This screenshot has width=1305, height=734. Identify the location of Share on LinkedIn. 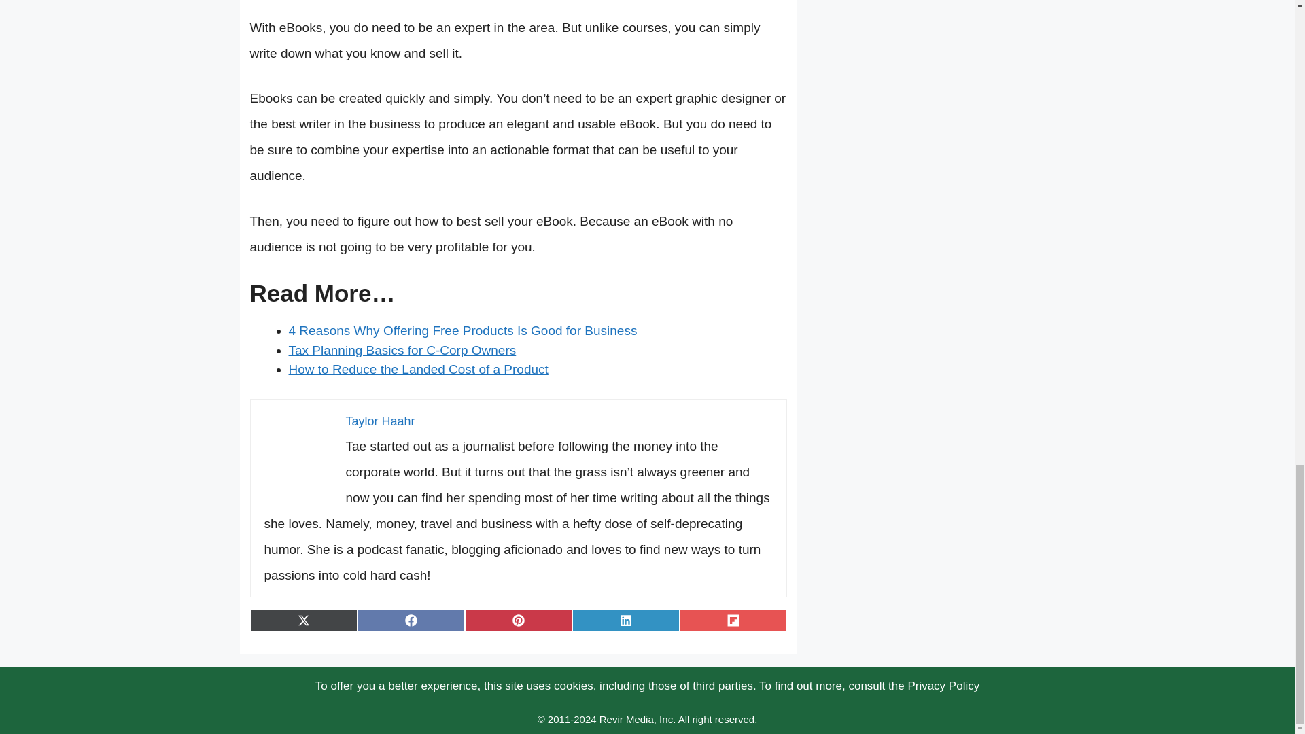
(626, 620).